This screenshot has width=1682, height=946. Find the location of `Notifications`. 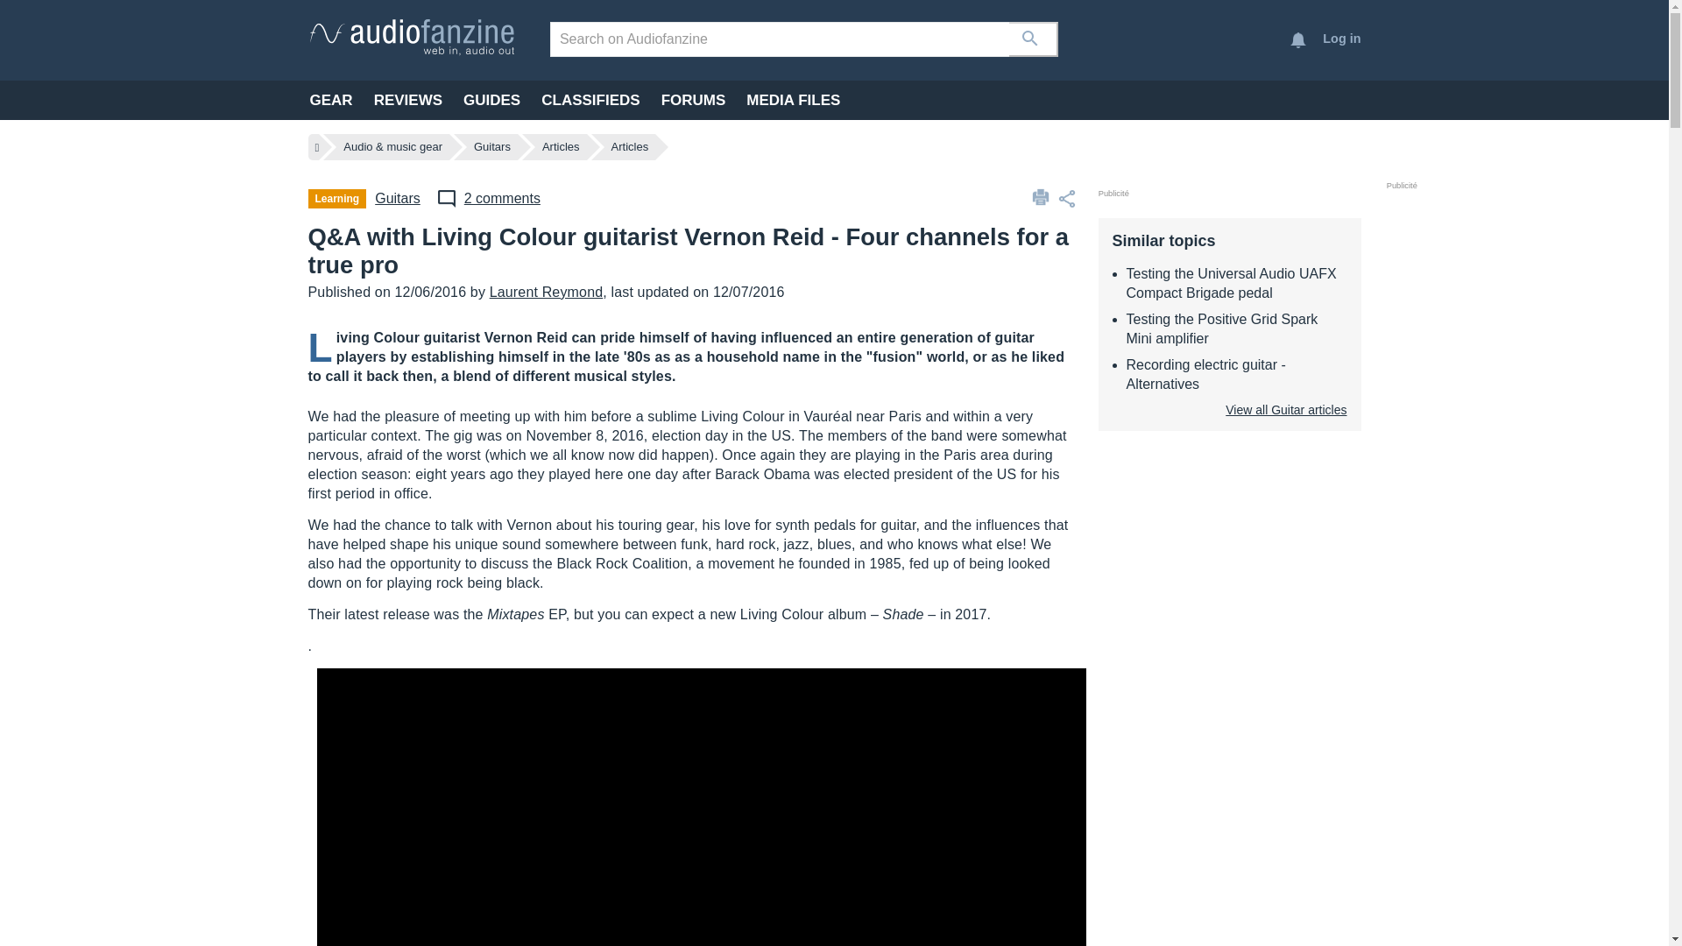

Notifications is located at coordinates (1298, 40).